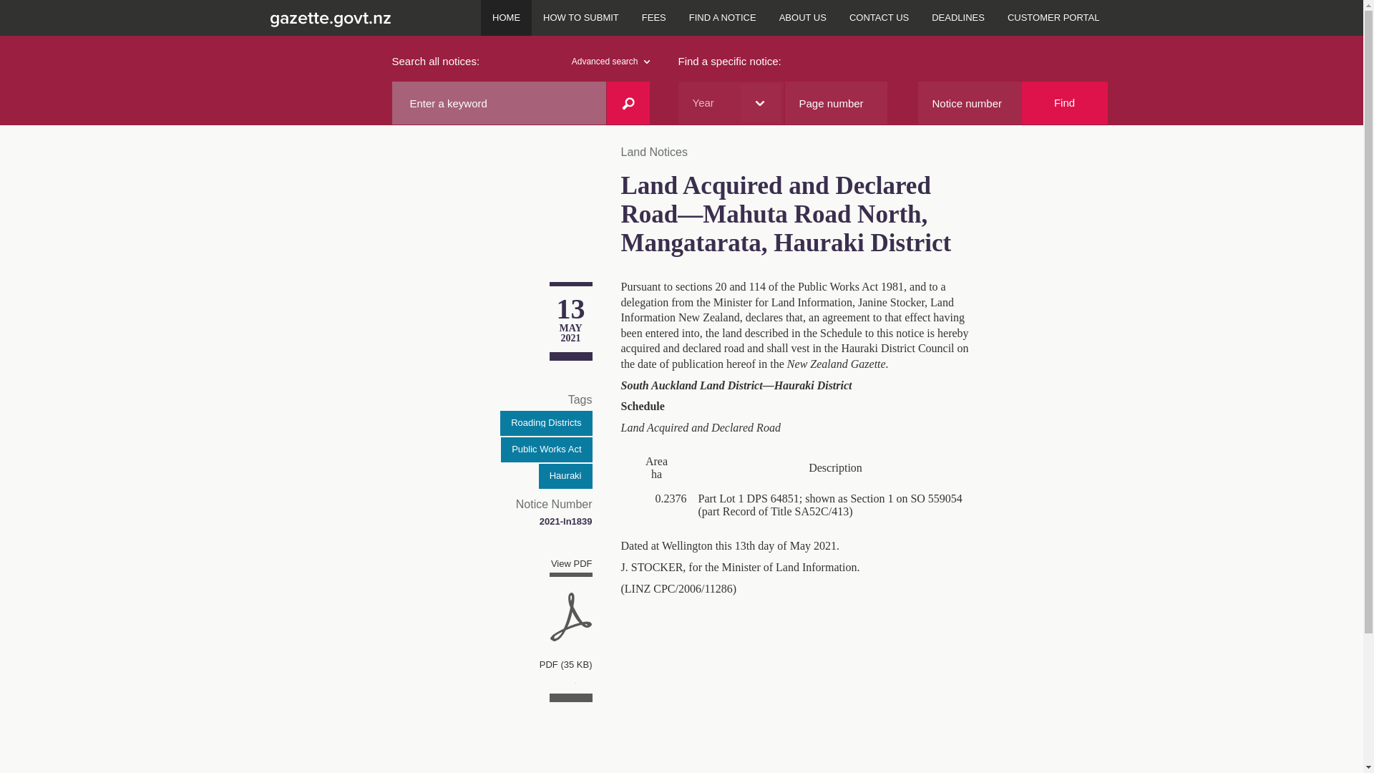 The height and width of the screenshot is (773, 1374). I want to click on HOME, so click(507, 17).